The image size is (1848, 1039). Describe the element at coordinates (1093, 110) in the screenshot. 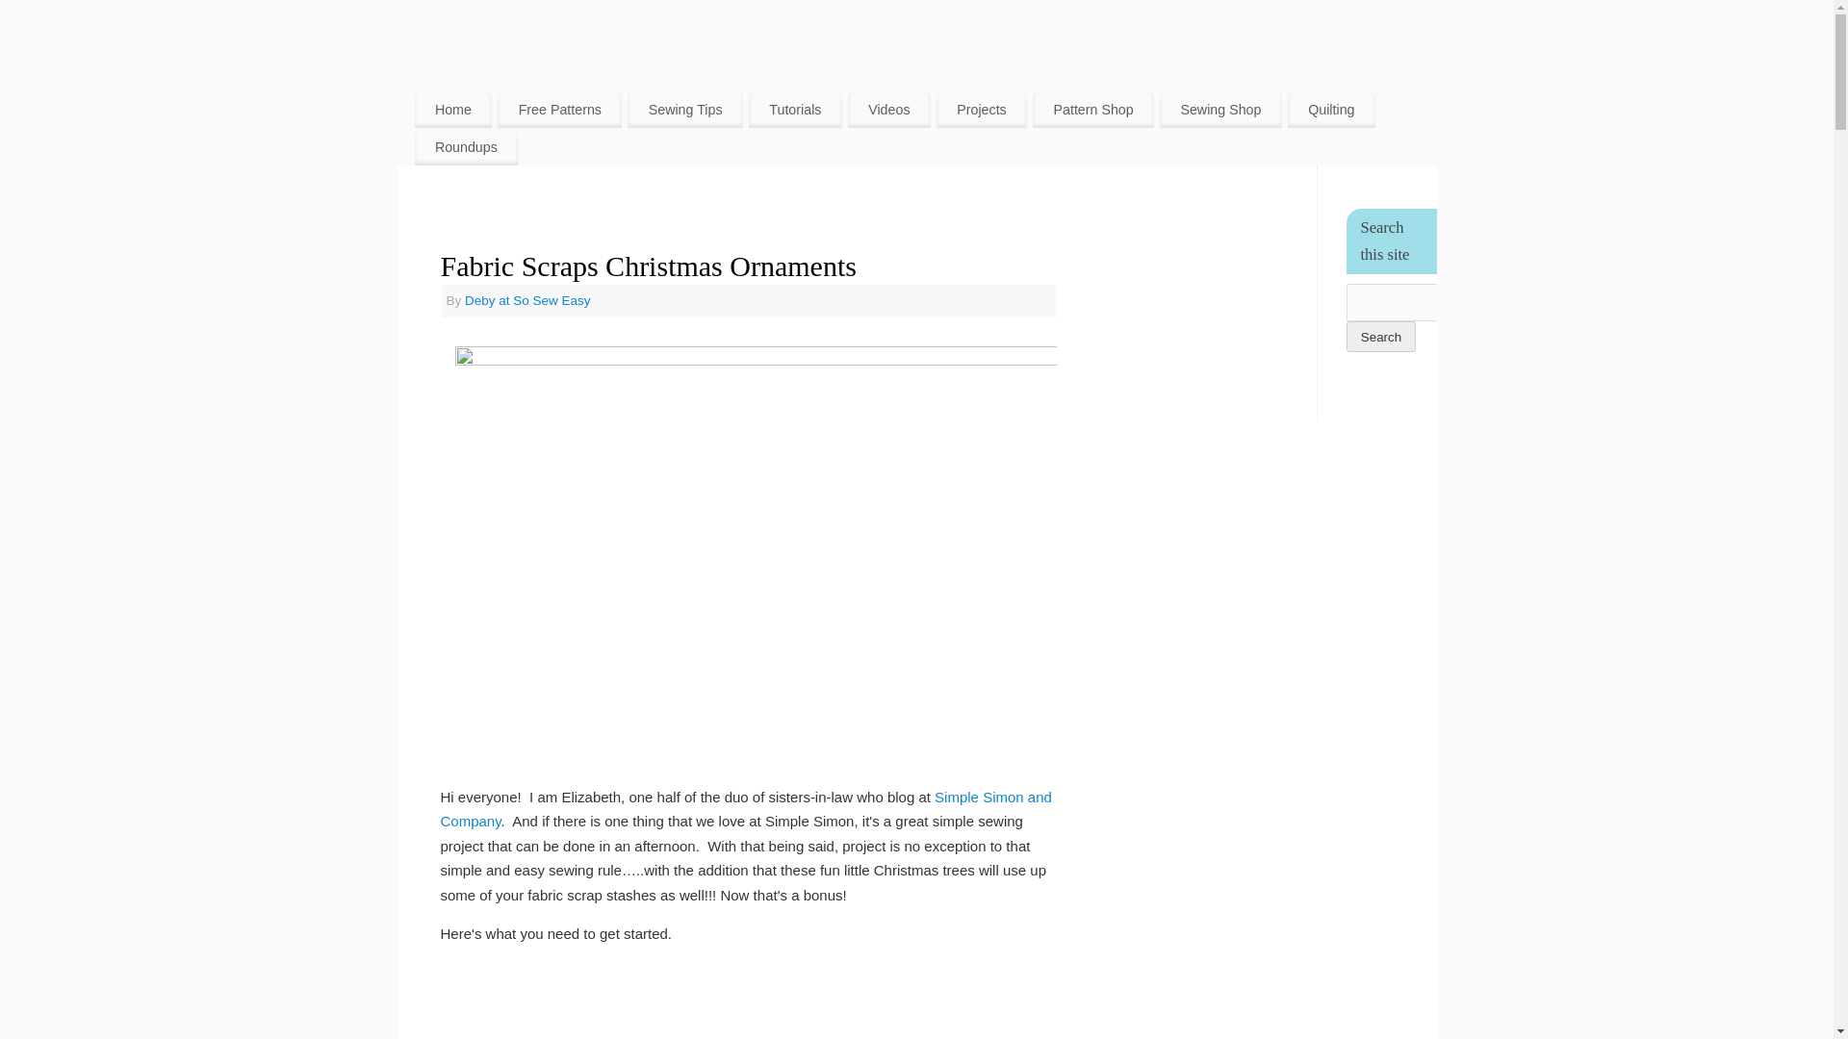

I see `So Sew Easy Patterns for Sale` at that location.